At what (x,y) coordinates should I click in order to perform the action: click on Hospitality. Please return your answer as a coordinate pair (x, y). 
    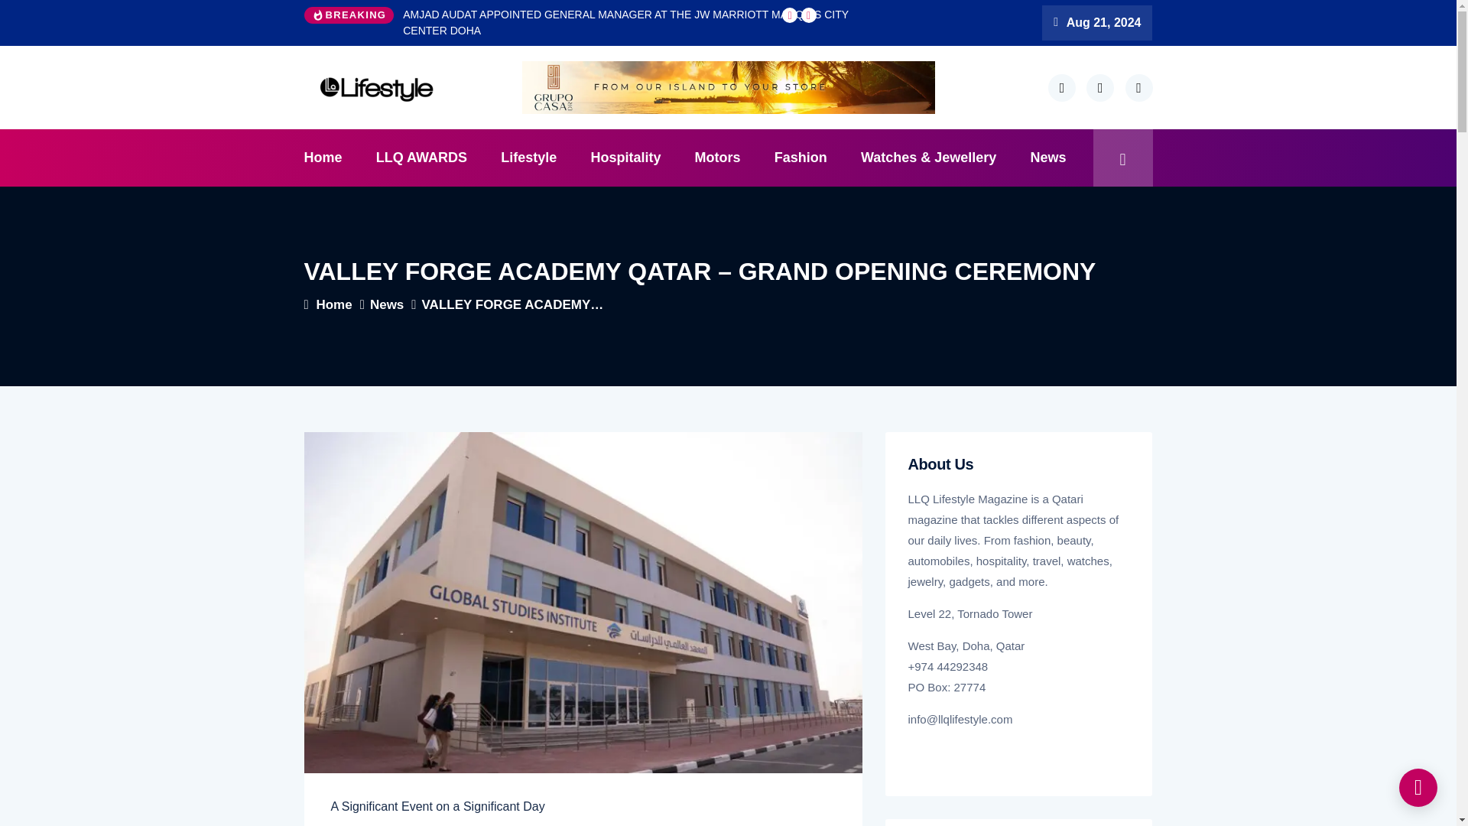
    Looking at the image, I should click on (625, 158).